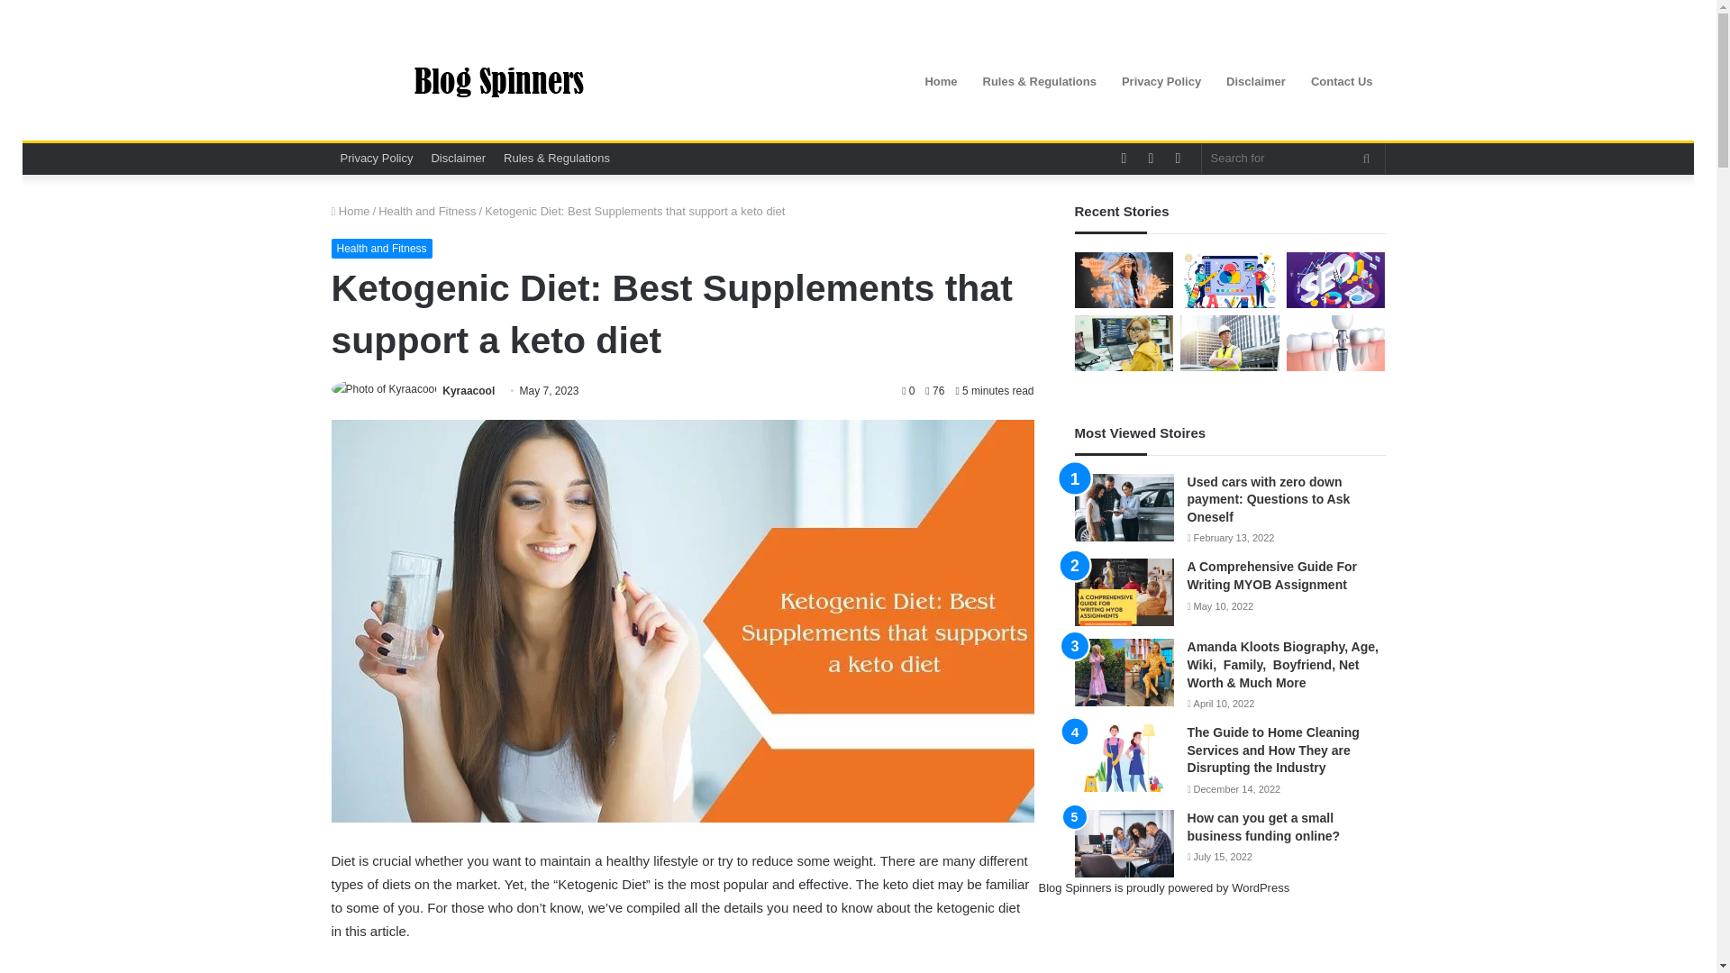 This screenshot has width=1730, height=973. What do you see at coordinates (427, 211) in the screenshot?
I see `Health and Fitness` at bounding box center [427, 211].